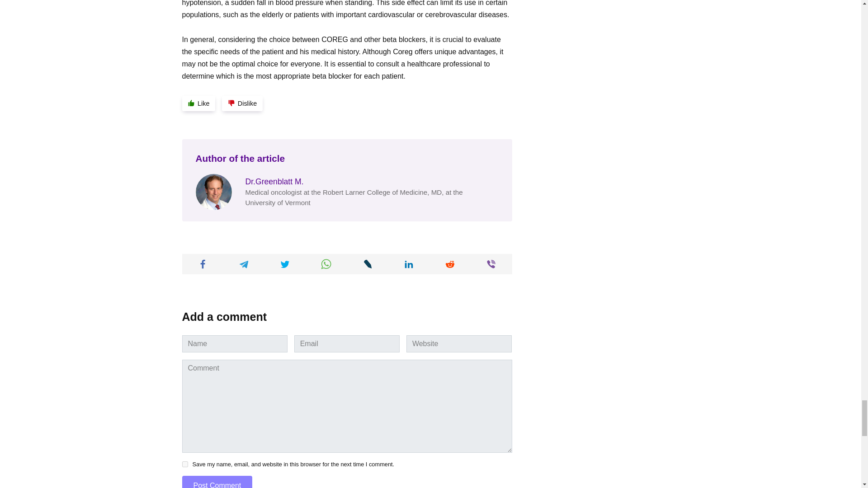 This screenshot has height=488, width=868. Describe the element at coordinates (217, 482) in the screenshot. I see `Post Comment` at that location.